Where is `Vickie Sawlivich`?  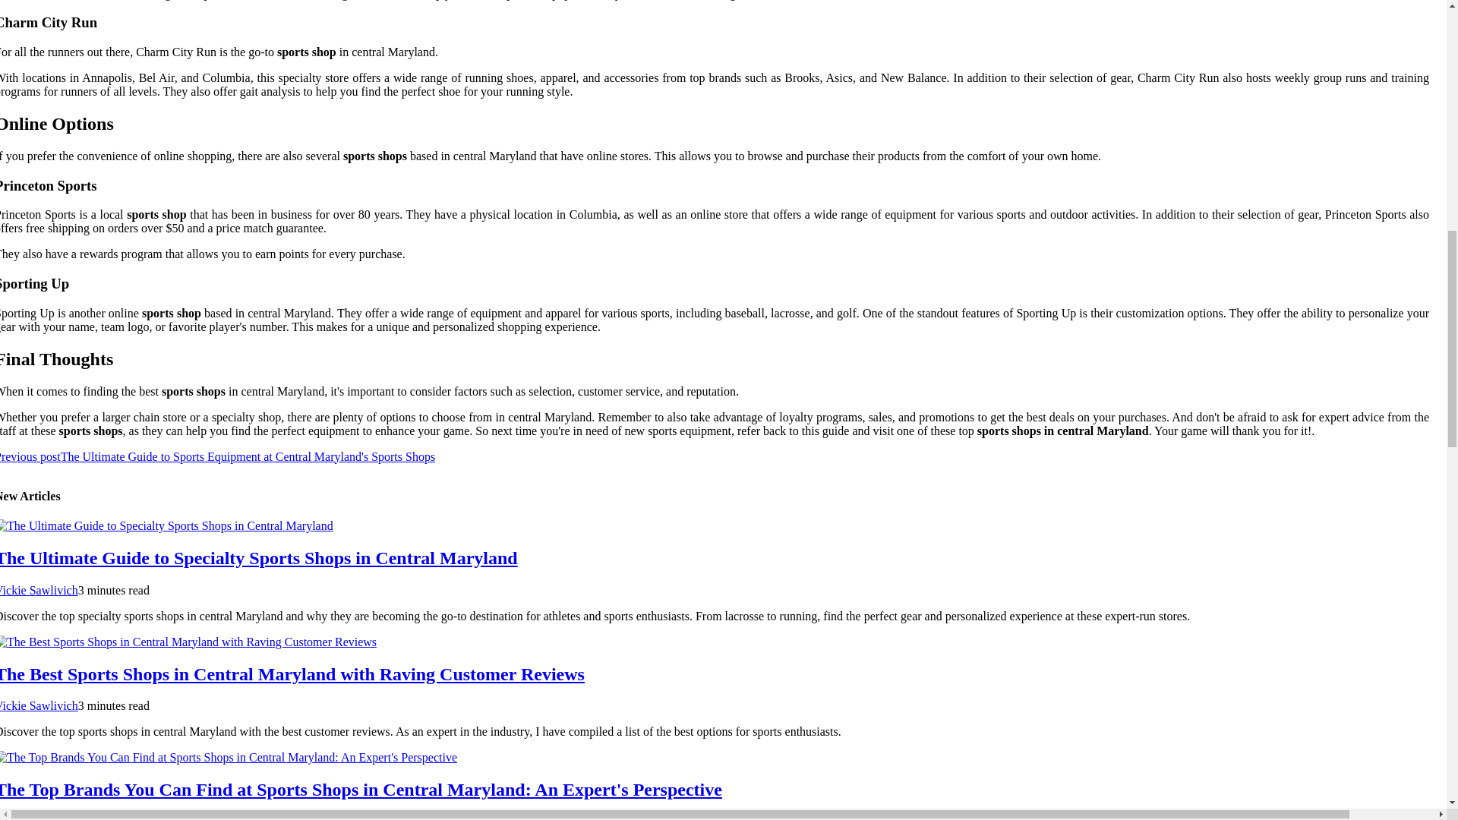
Vickie Sawlivich is located at coordinates (39, 817).